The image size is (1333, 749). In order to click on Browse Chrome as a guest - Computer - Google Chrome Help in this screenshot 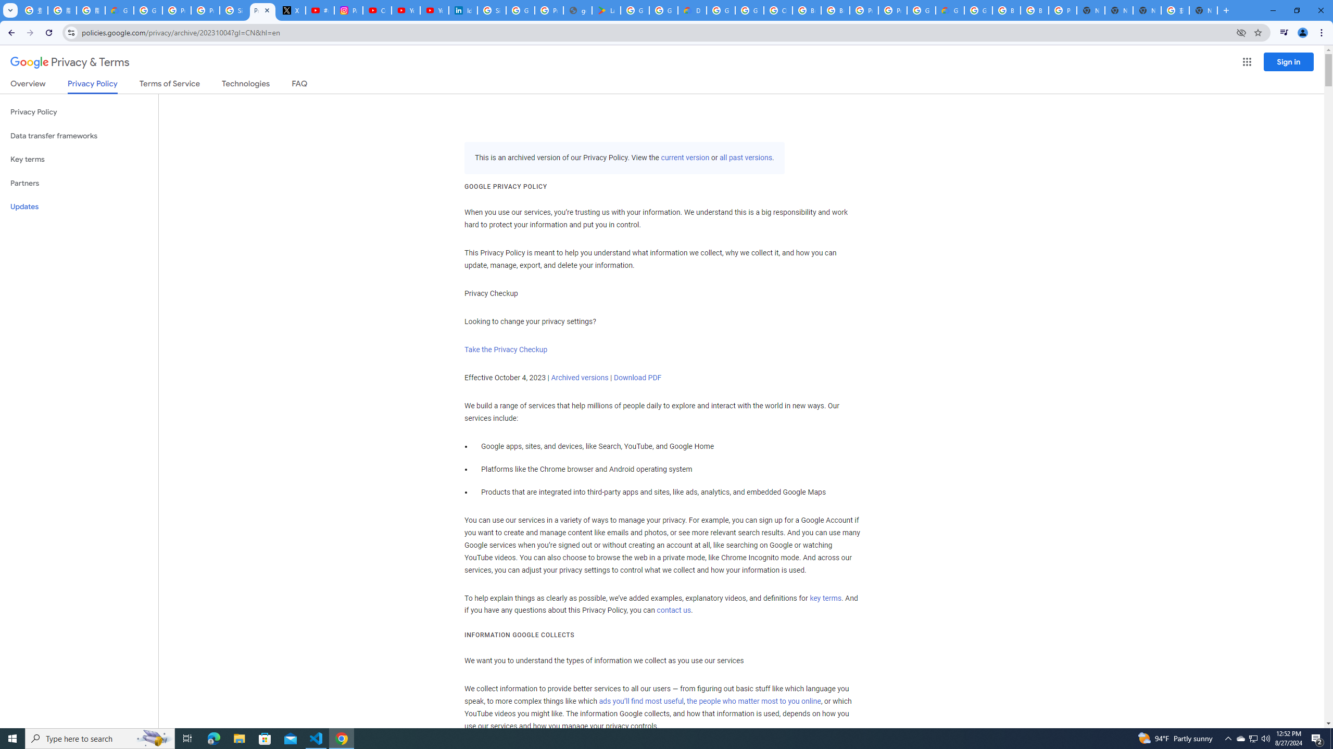, I will do `click(807, 10)`.